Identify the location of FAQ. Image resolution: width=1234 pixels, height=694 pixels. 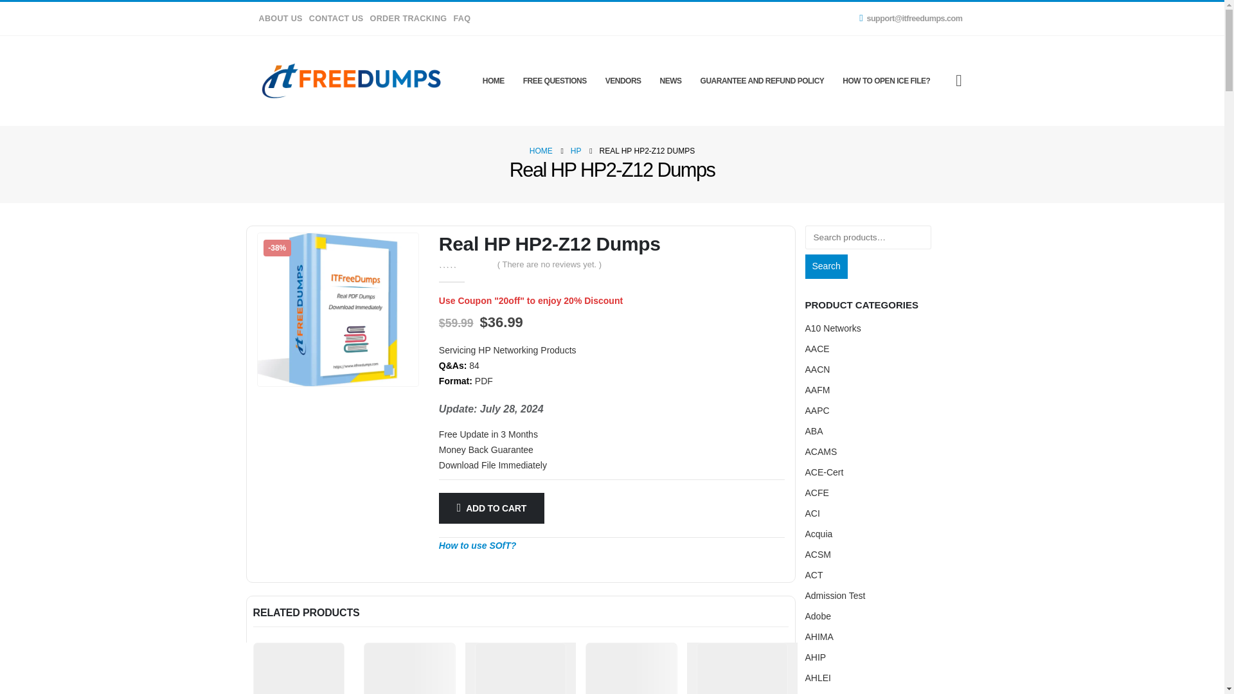
(460, 18).